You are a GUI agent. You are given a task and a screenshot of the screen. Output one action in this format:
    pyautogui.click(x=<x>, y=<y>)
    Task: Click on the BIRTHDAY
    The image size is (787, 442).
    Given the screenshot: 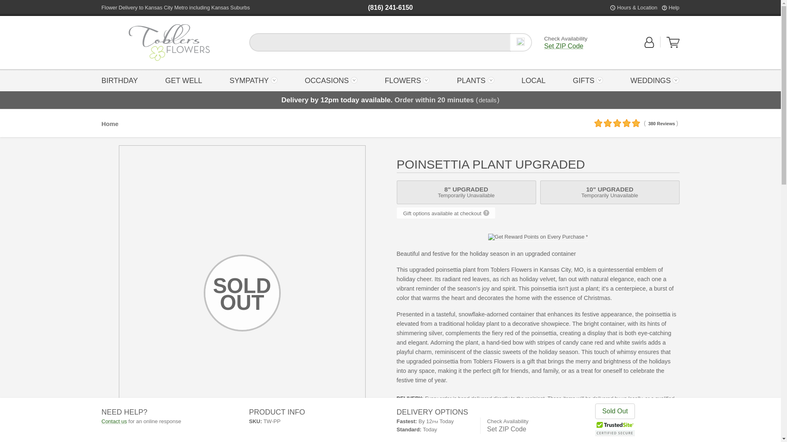 What is the action you would take?
    pyautogui.click(x=122, y=80)
    